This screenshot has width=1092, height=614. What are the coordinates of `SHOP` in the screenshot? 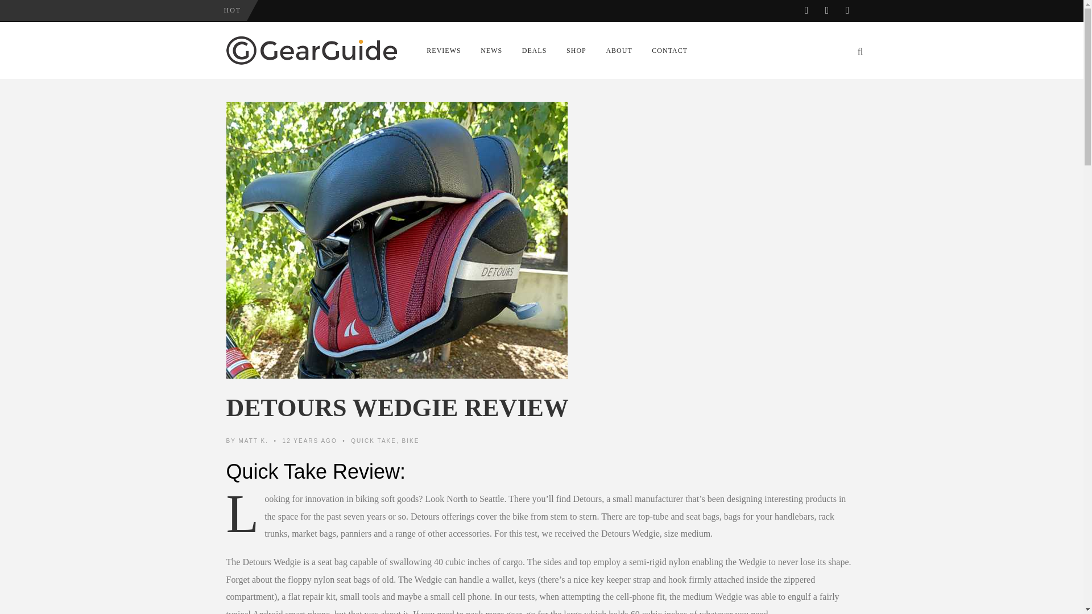 It's located at (576, 50).